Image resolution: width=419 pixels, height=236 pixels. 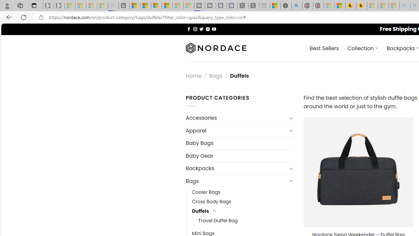 I want to click on Duffels, so click(x=200, y=211).